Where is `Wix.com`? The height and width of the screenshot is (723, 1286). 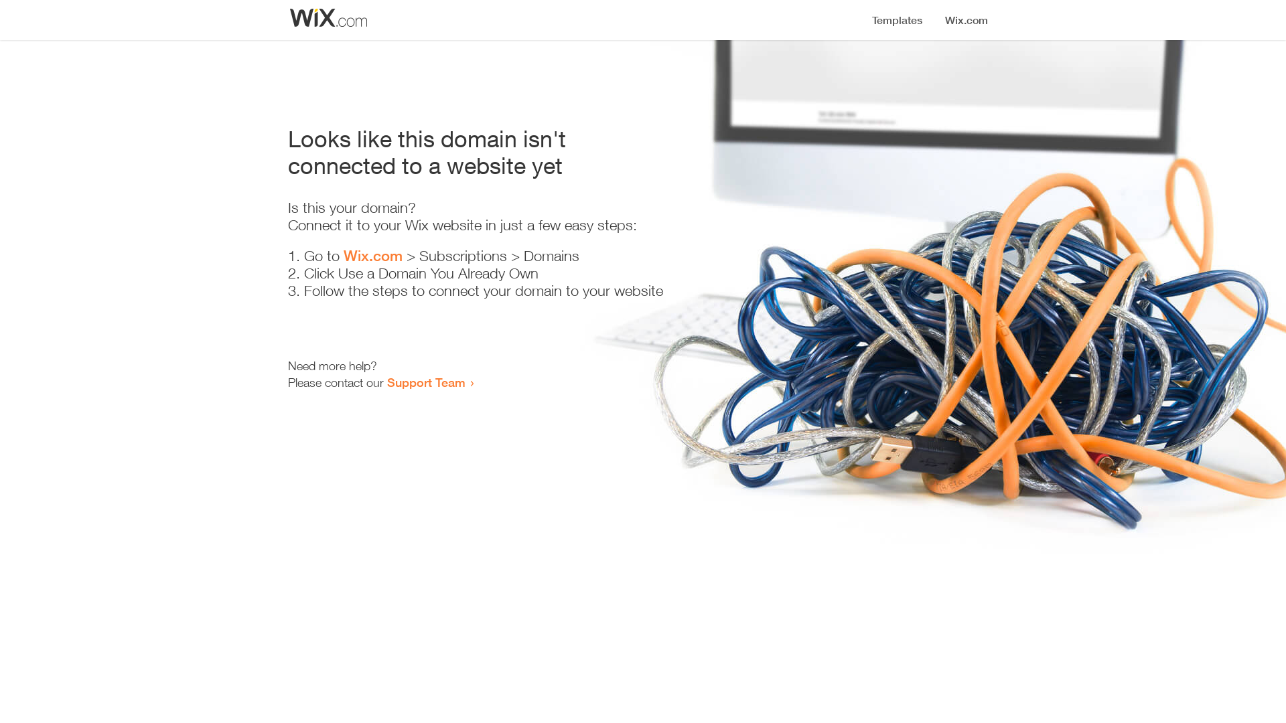 Wix.com is located at coordinates (373, 256).